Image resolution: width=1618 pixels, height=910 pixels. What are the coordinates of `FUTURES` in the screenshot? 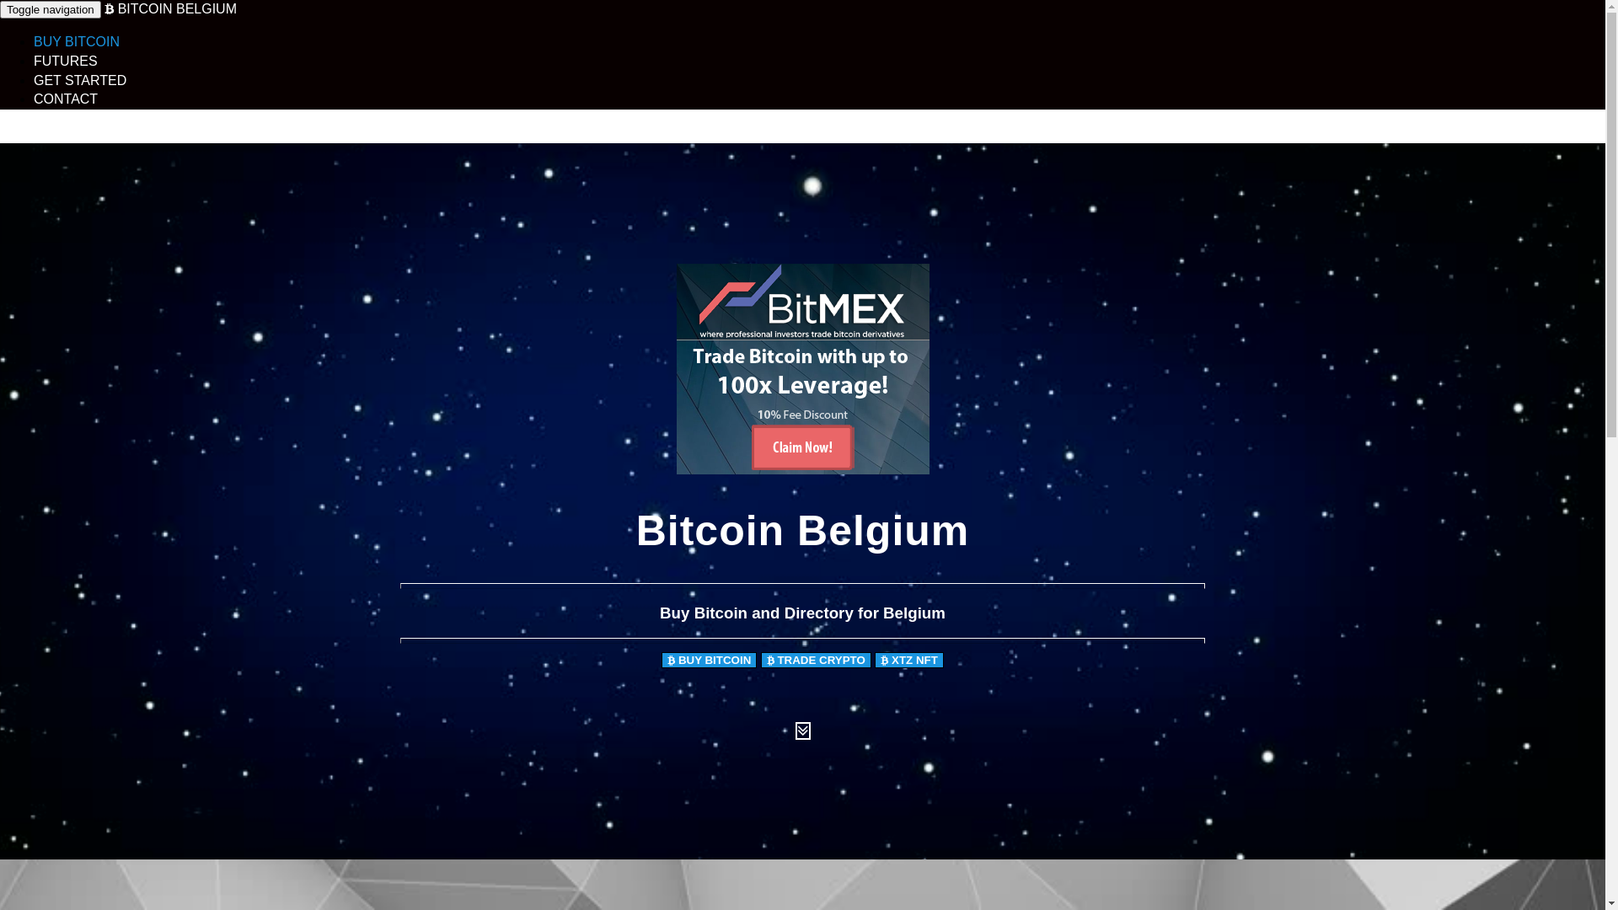 It's located at (66, 61).